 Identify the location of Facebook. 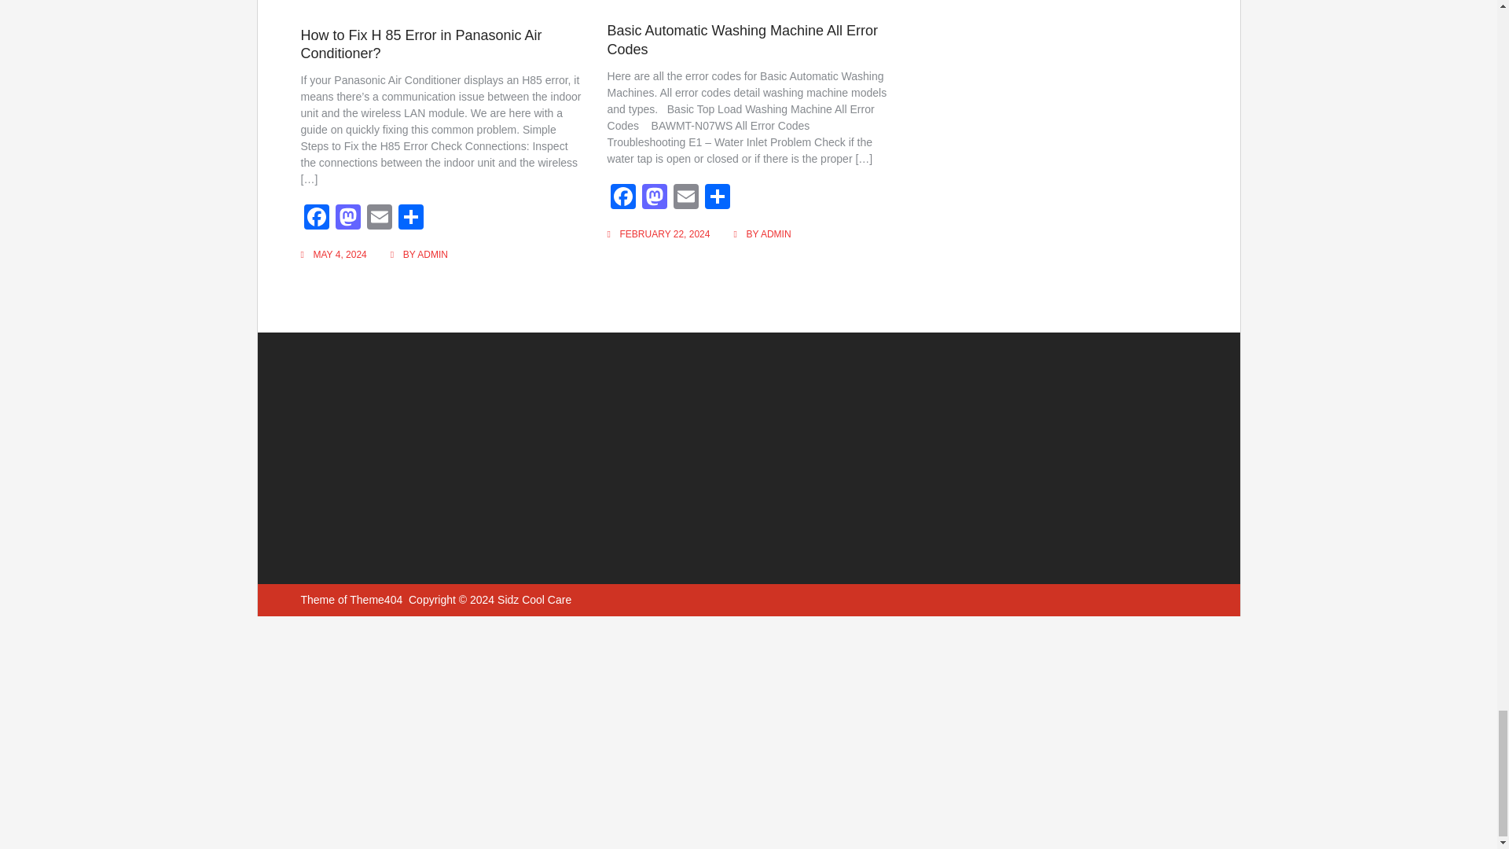
(316, 219).